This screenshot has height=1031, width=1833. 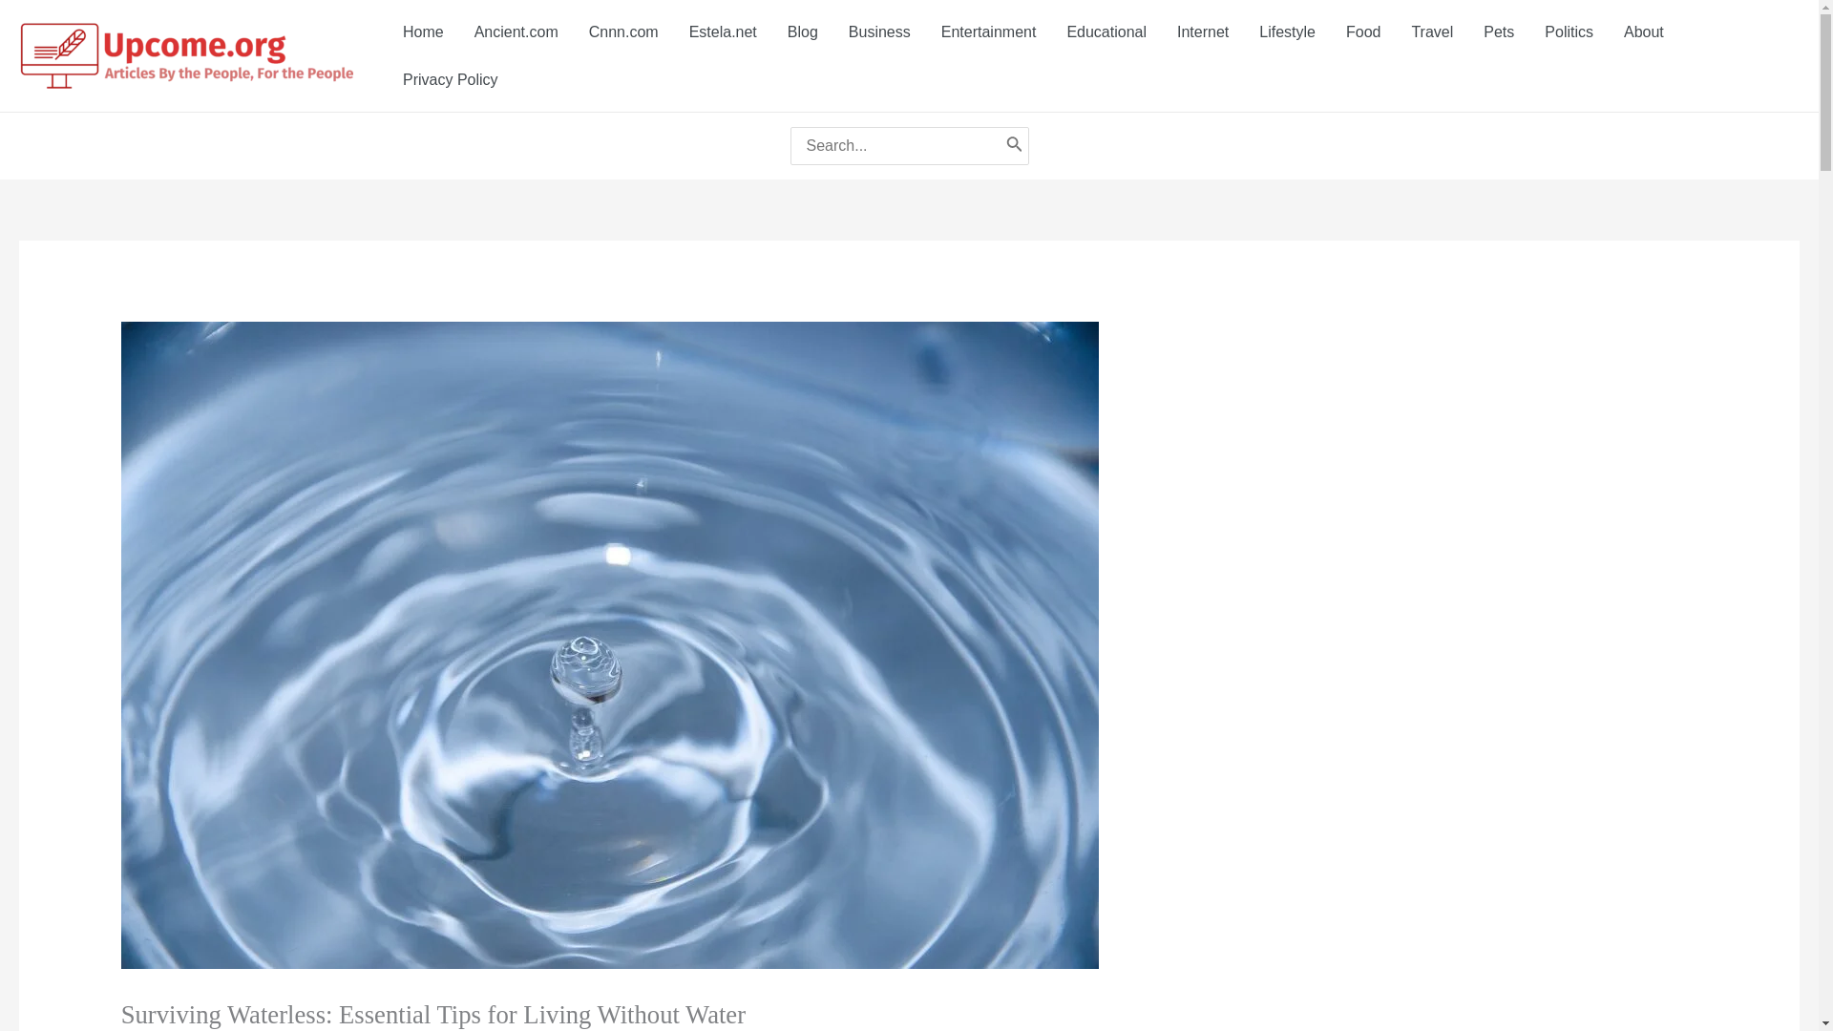 I want to click on Lifestyle, so click(x=1287, y=31).